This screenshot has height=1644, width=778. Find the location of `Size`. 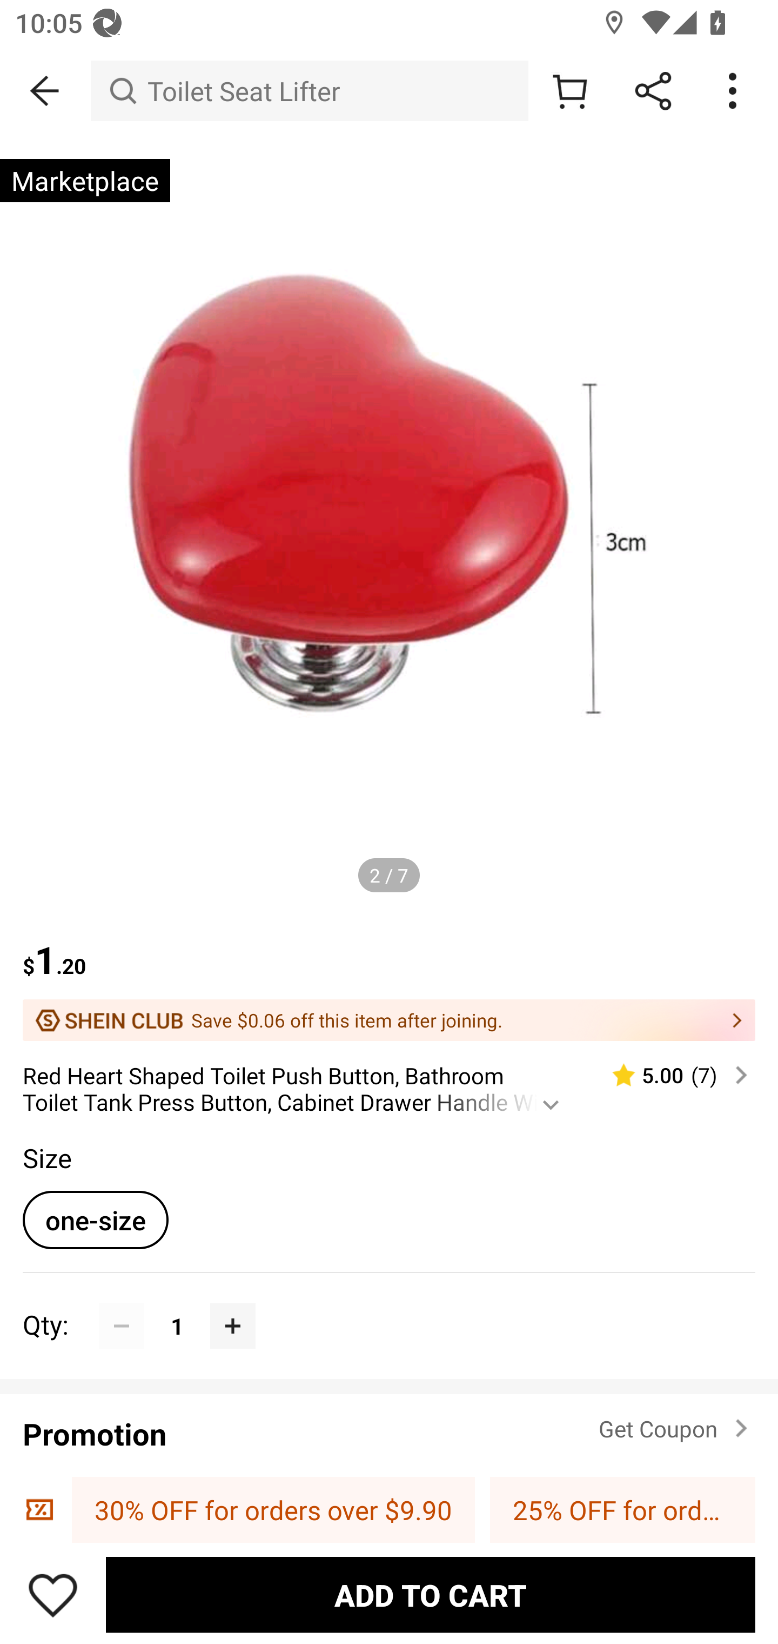

Size is located at coordinates (46, 1157).